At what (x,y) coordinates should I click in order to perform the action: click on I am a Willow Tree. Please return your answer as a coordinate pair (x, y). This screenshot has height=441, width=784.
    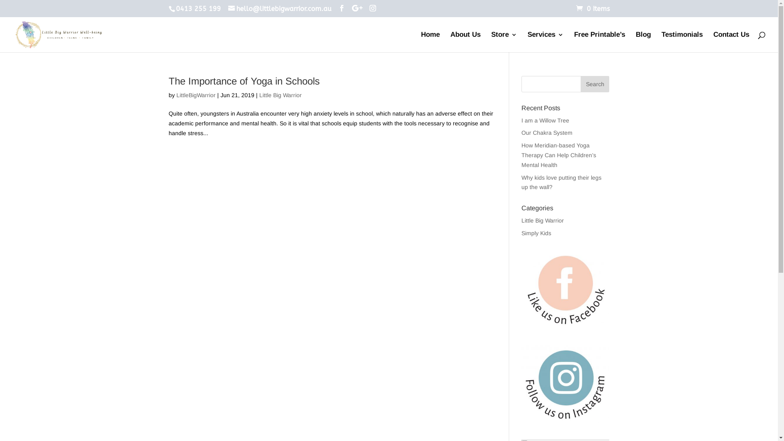
    Looking at the image, I should click on (546, 120).